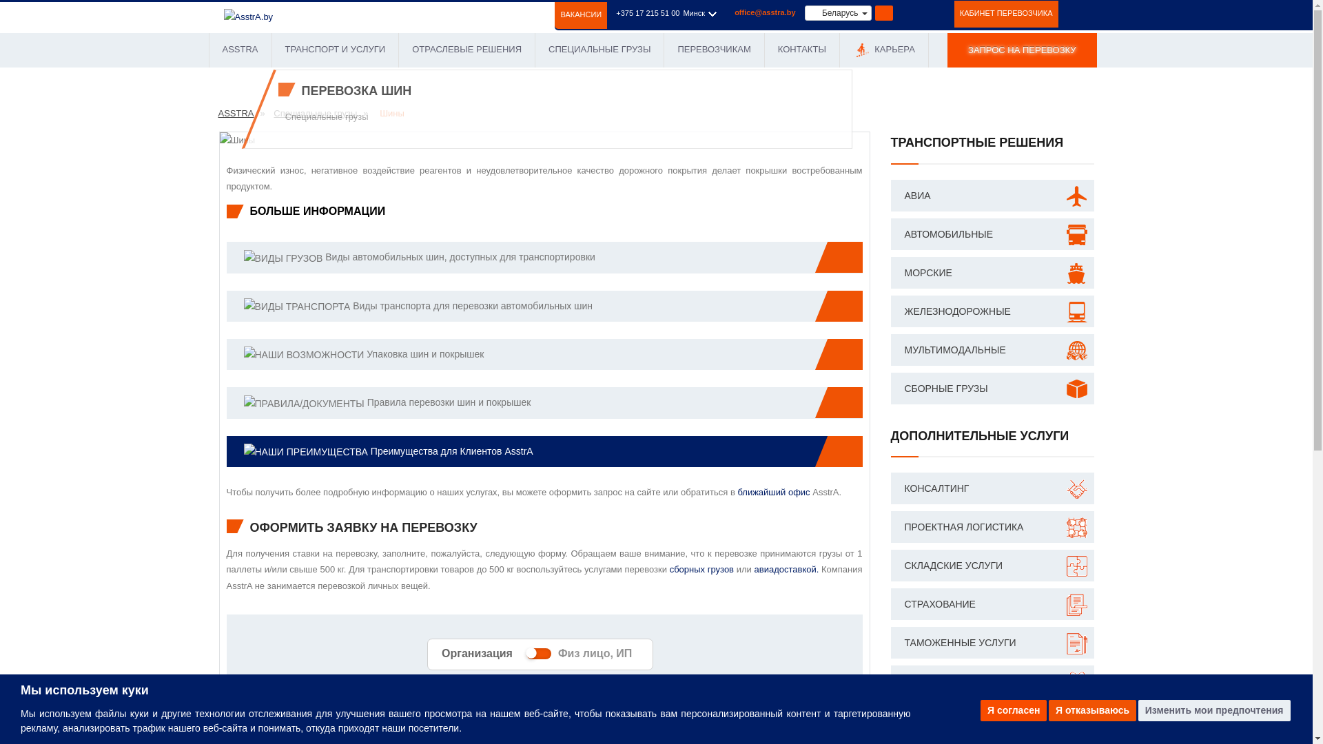 The image size is (1323, 744). Describe the element at coordinates (765, 12) in the screenshot. I see `office@asstra.by` at that location.